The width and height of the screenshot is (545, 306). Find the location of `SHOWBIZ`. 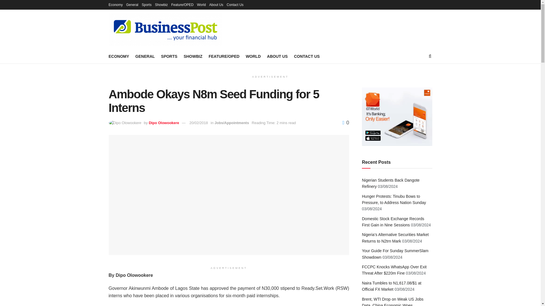

SHOWBIZ is located at coordinates (193, 56).